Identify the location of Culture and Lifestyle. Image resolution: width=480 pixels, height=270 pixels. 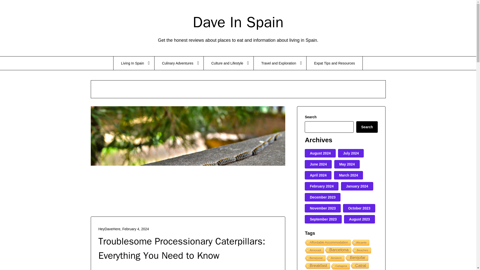
(228, 63).